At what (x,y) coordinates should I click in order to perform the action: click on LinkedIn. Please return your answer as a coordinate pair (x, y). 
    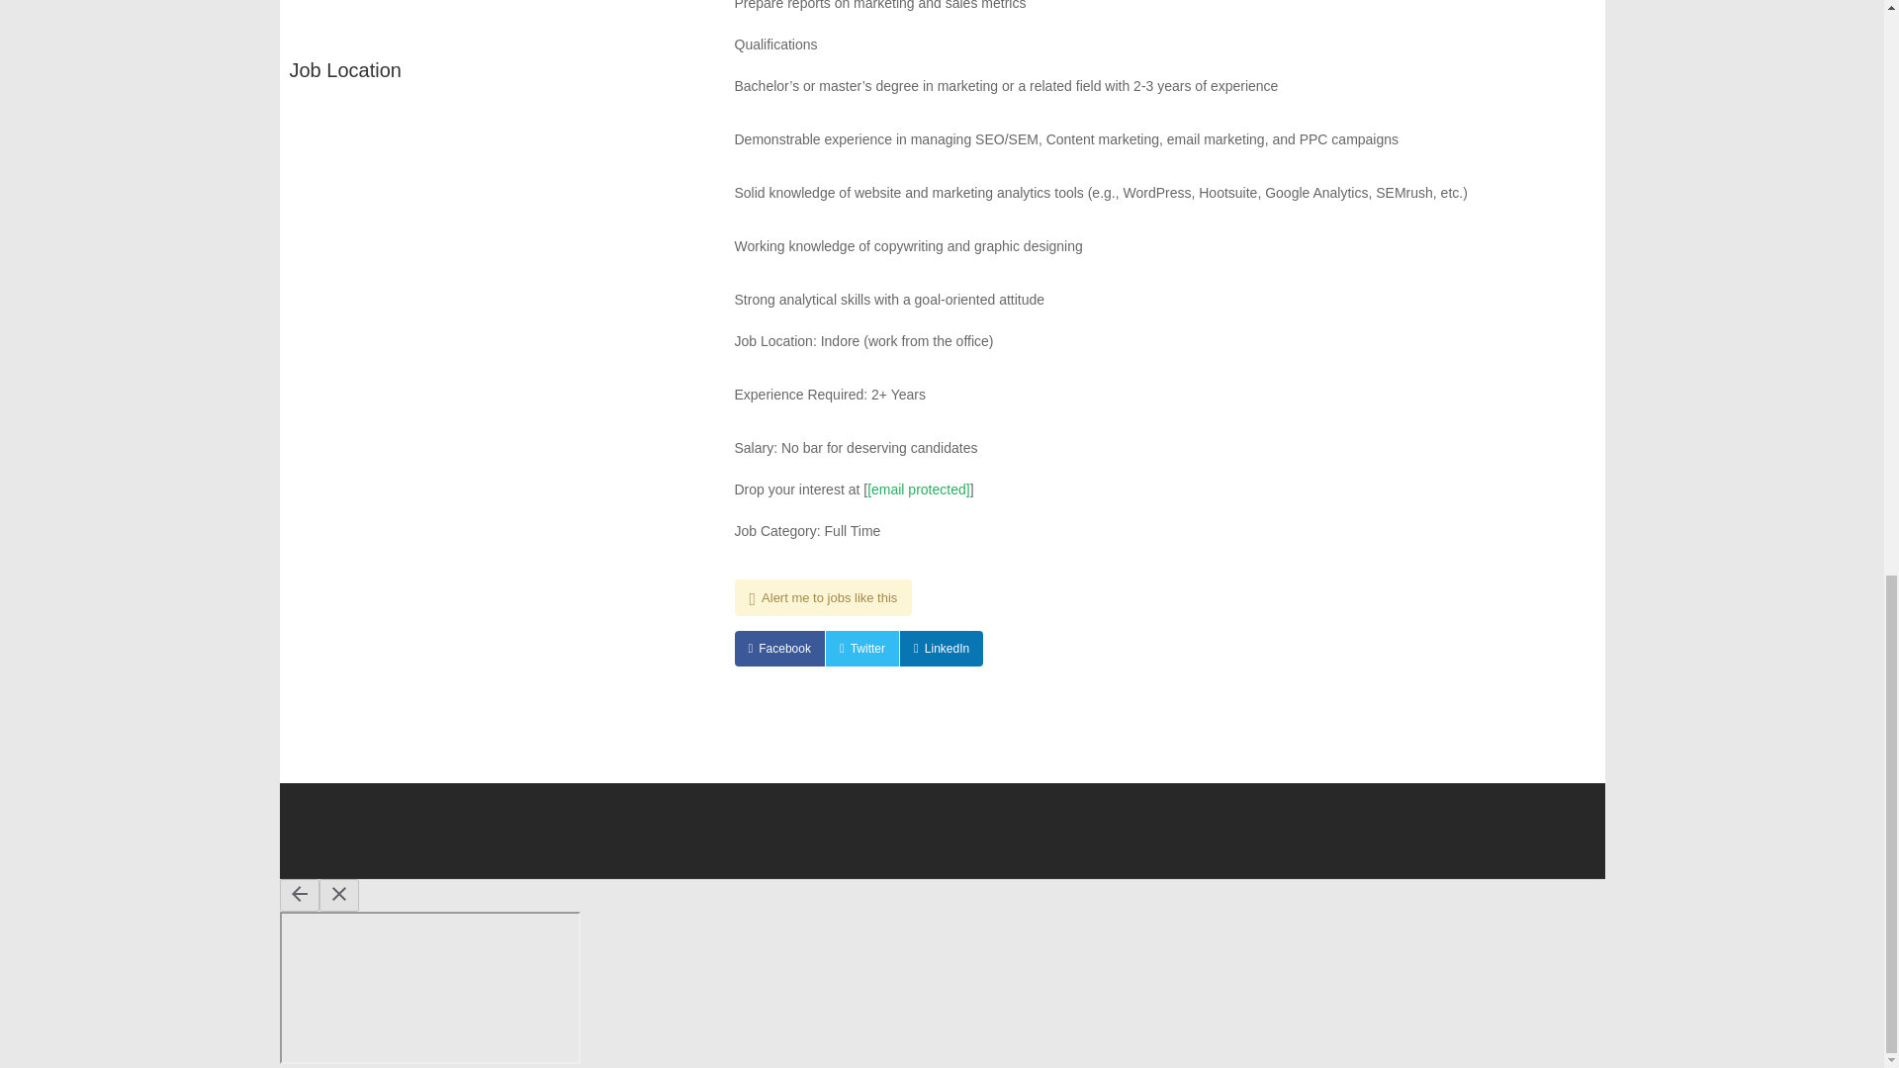
    Looking at the image, I should click on (942, 649).